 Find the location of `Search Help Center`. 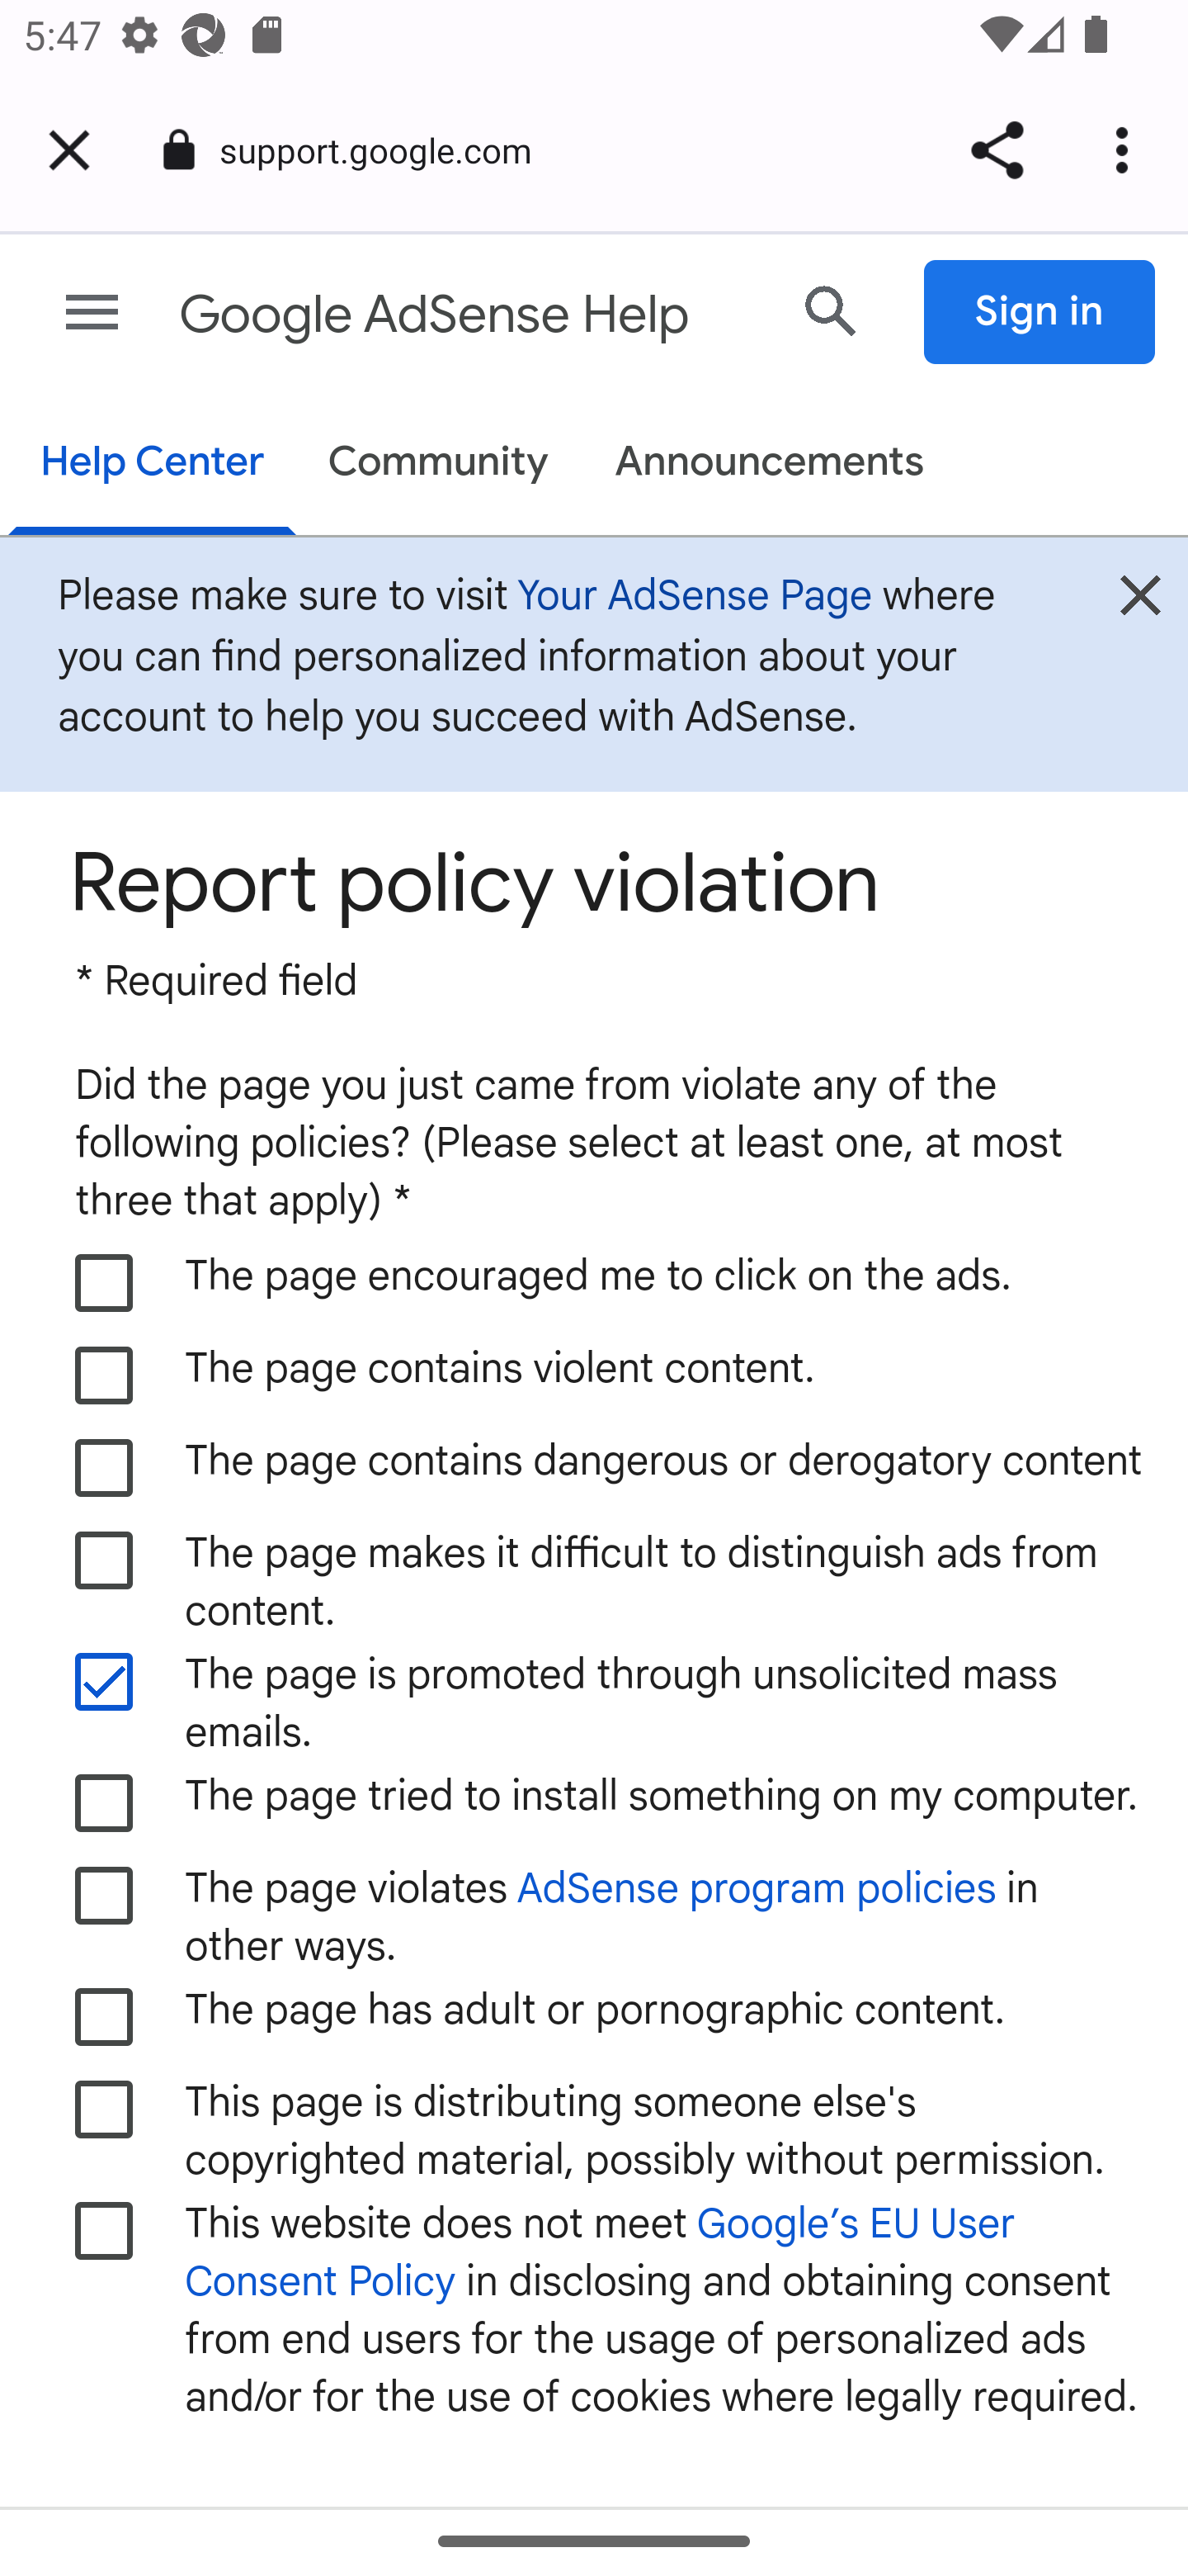

Search Help Center is located at coordinates (832, 311).